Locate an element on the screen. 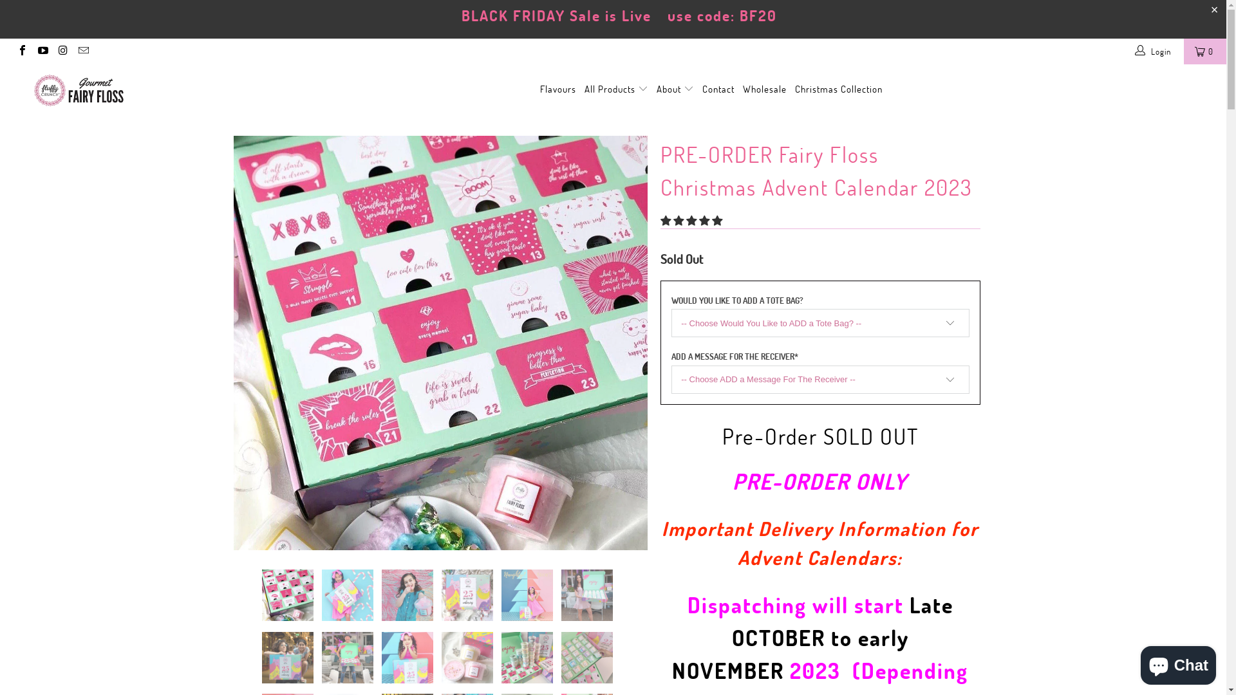 This screenshot has height=695, width=1236. Login is located at coordinates (1154, 51).